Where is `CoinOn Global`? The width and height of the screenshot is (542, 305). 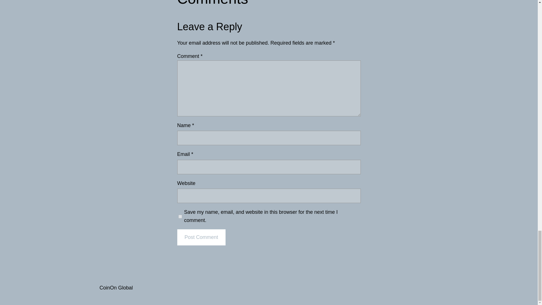
CoinOn Global is located at coordinates (116, 287).